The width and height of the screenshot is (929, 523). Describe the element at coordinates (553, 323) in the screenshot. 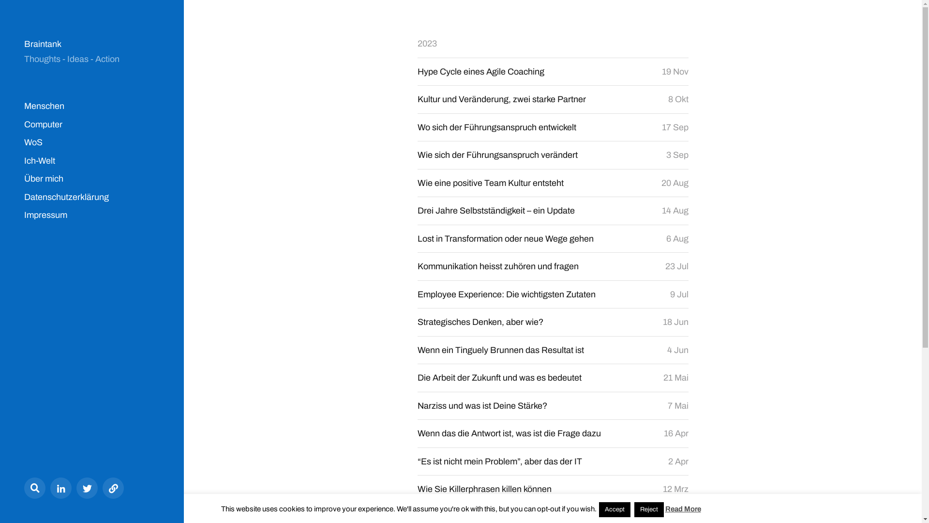

I see `Strategisches Denken, aber wie?
18 Jun` at that location.